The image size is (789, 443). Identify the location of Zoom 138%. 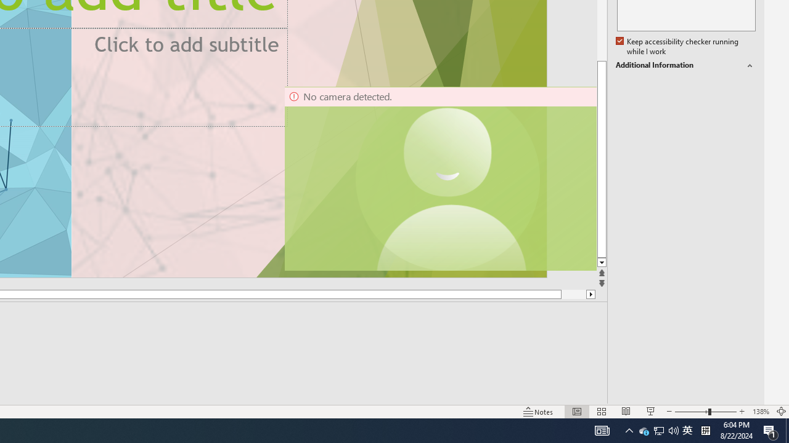
(761, 411).